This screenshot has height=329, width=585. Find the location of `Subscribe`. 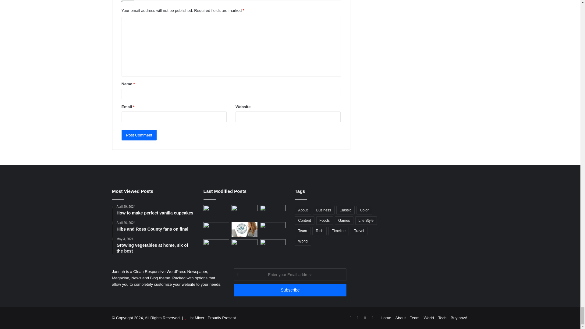

Subscribe is located at coordinates (290, 290).